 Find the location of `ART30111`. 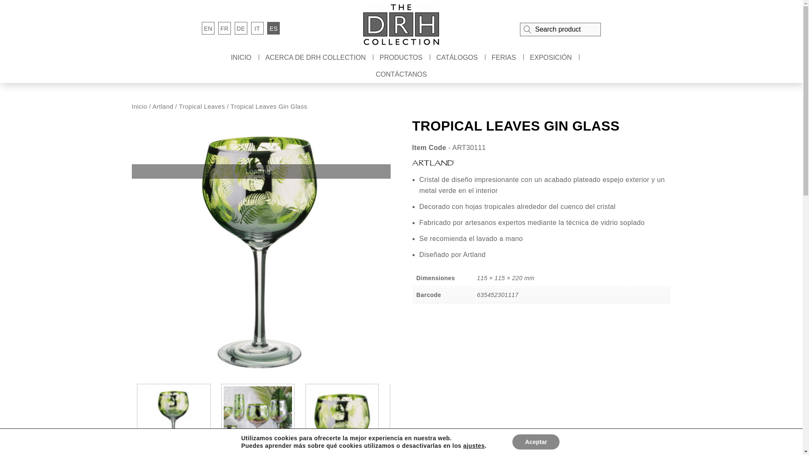

ART30111 is located at coordinates (174, 420).